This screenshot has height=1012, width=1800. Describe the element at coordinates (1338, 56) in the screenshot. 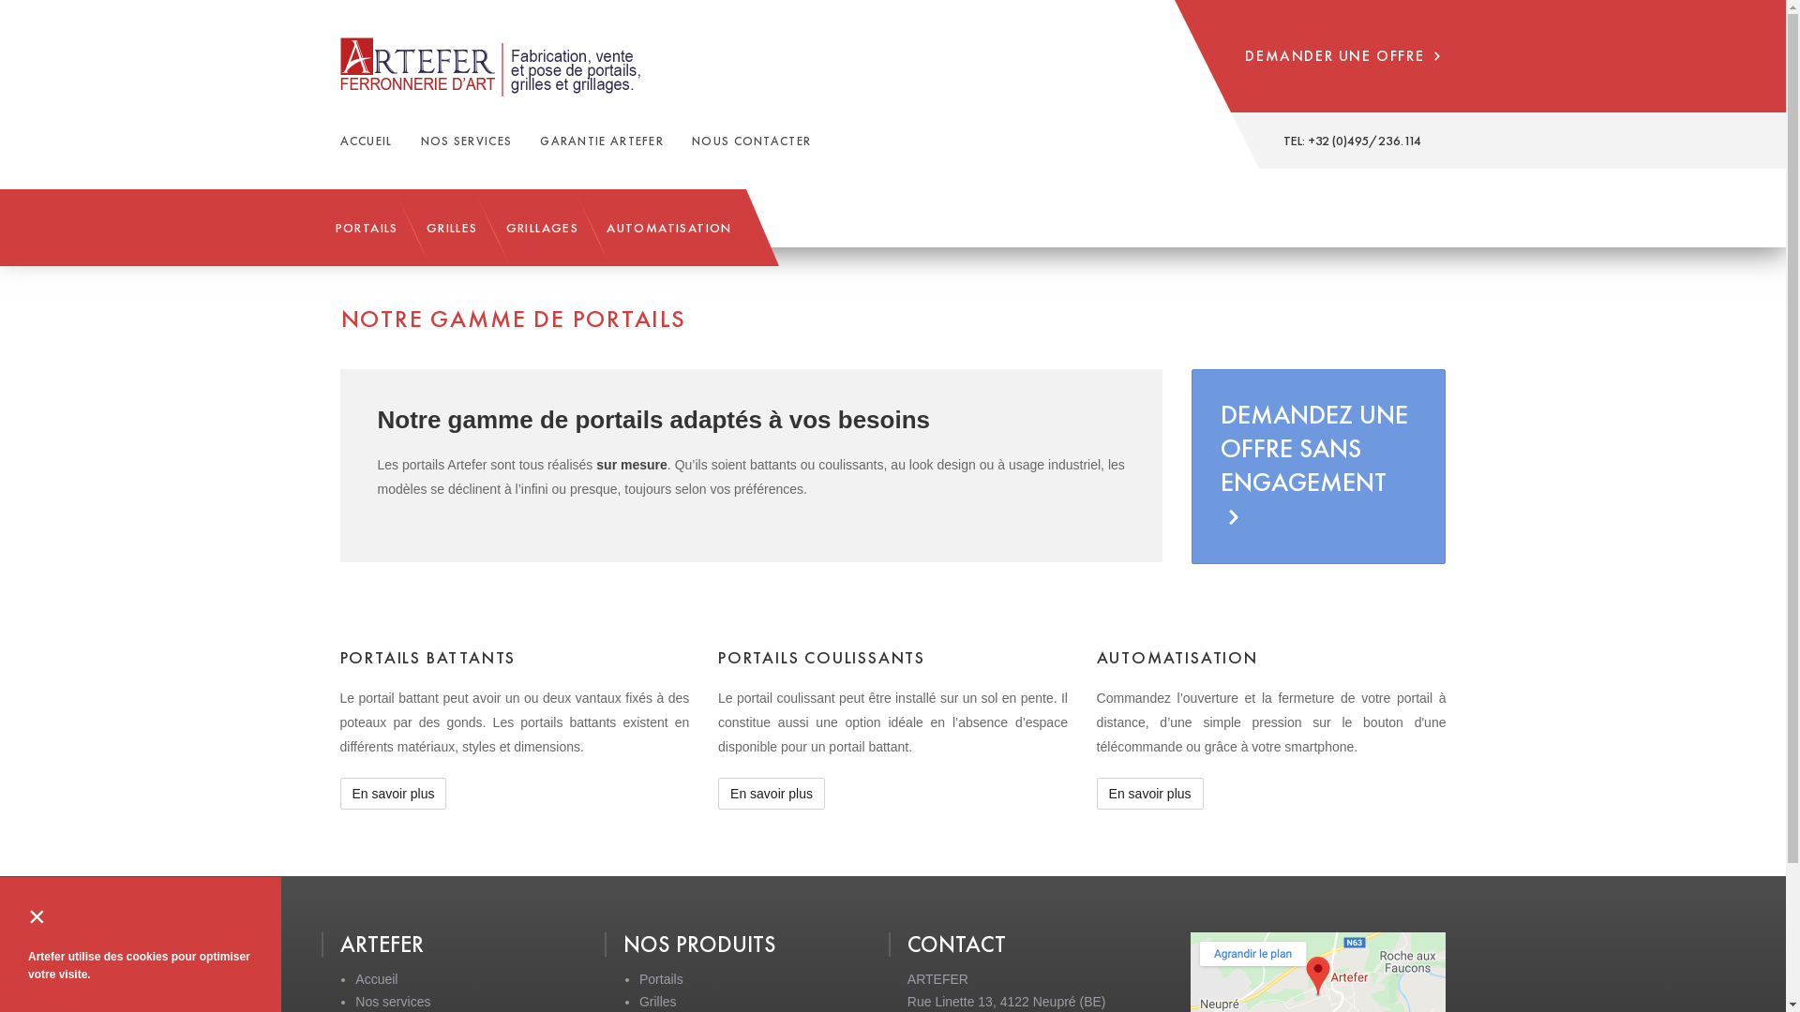

I see `DEMANDER UNE OFFRE` at that location.